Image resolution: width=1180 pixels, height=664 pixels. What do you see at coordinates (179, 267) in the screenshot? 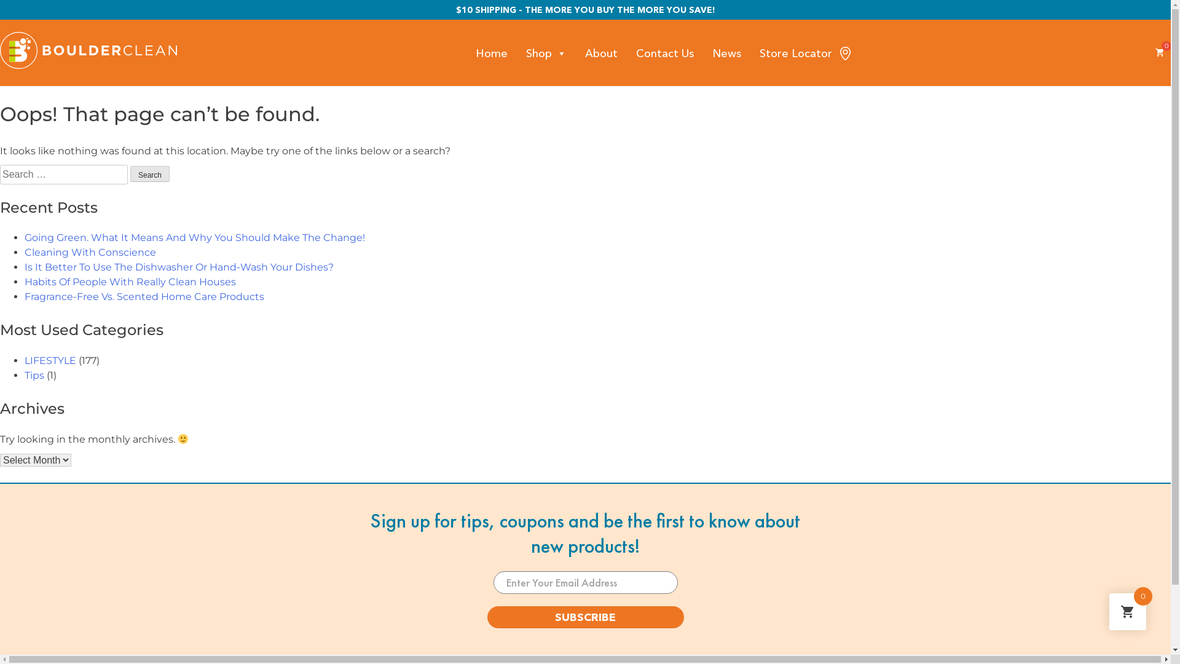
I see `Is It Better To Use The Dishwasher Or Hand-Wash Your Dishes?` at bounding box center [179, 267].